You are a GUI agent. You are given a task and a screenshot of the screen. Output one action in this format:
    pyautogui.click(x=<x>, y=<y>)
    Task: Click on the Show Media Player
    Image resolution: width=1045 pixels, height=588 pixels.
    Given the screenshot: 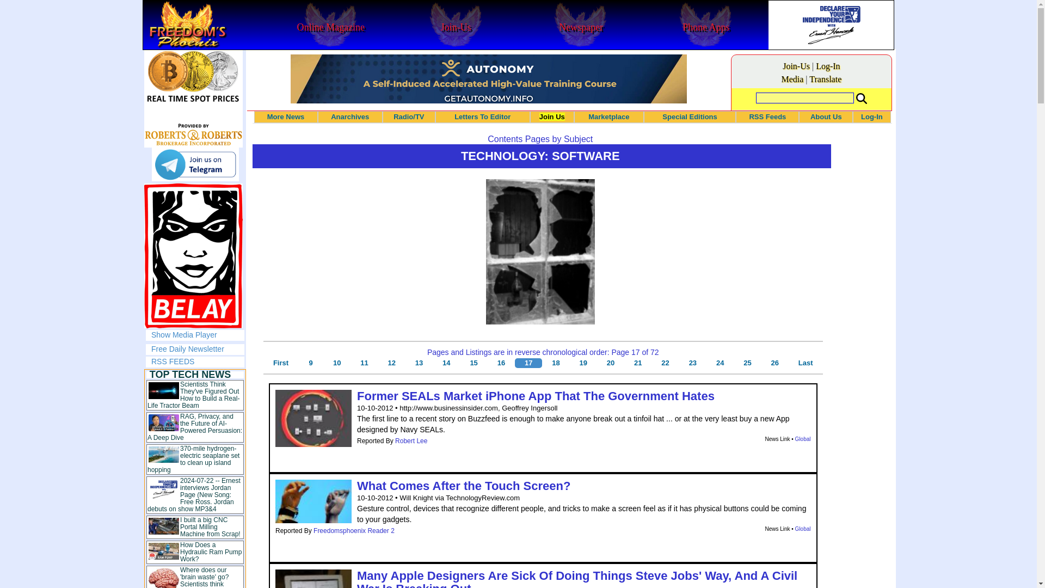 What is the action you would take?
    pyautogui.click(x=184, y=334)
    